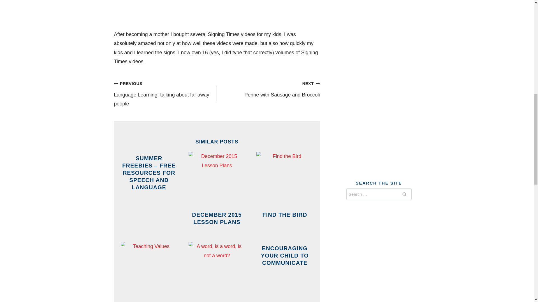 This screenshot has width=538, height=302. I want to click on DECEMBER 2015 LESSON PLANS, so click(268, 89).